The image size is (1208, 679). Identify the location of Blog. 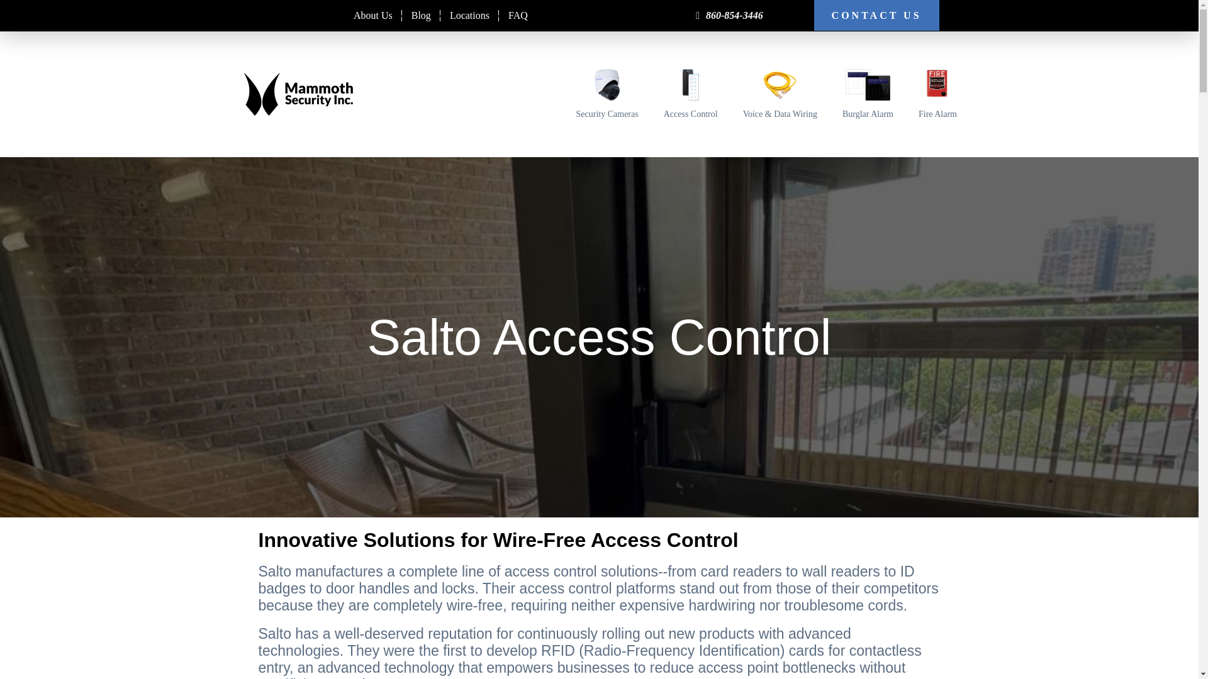
(422, 15).